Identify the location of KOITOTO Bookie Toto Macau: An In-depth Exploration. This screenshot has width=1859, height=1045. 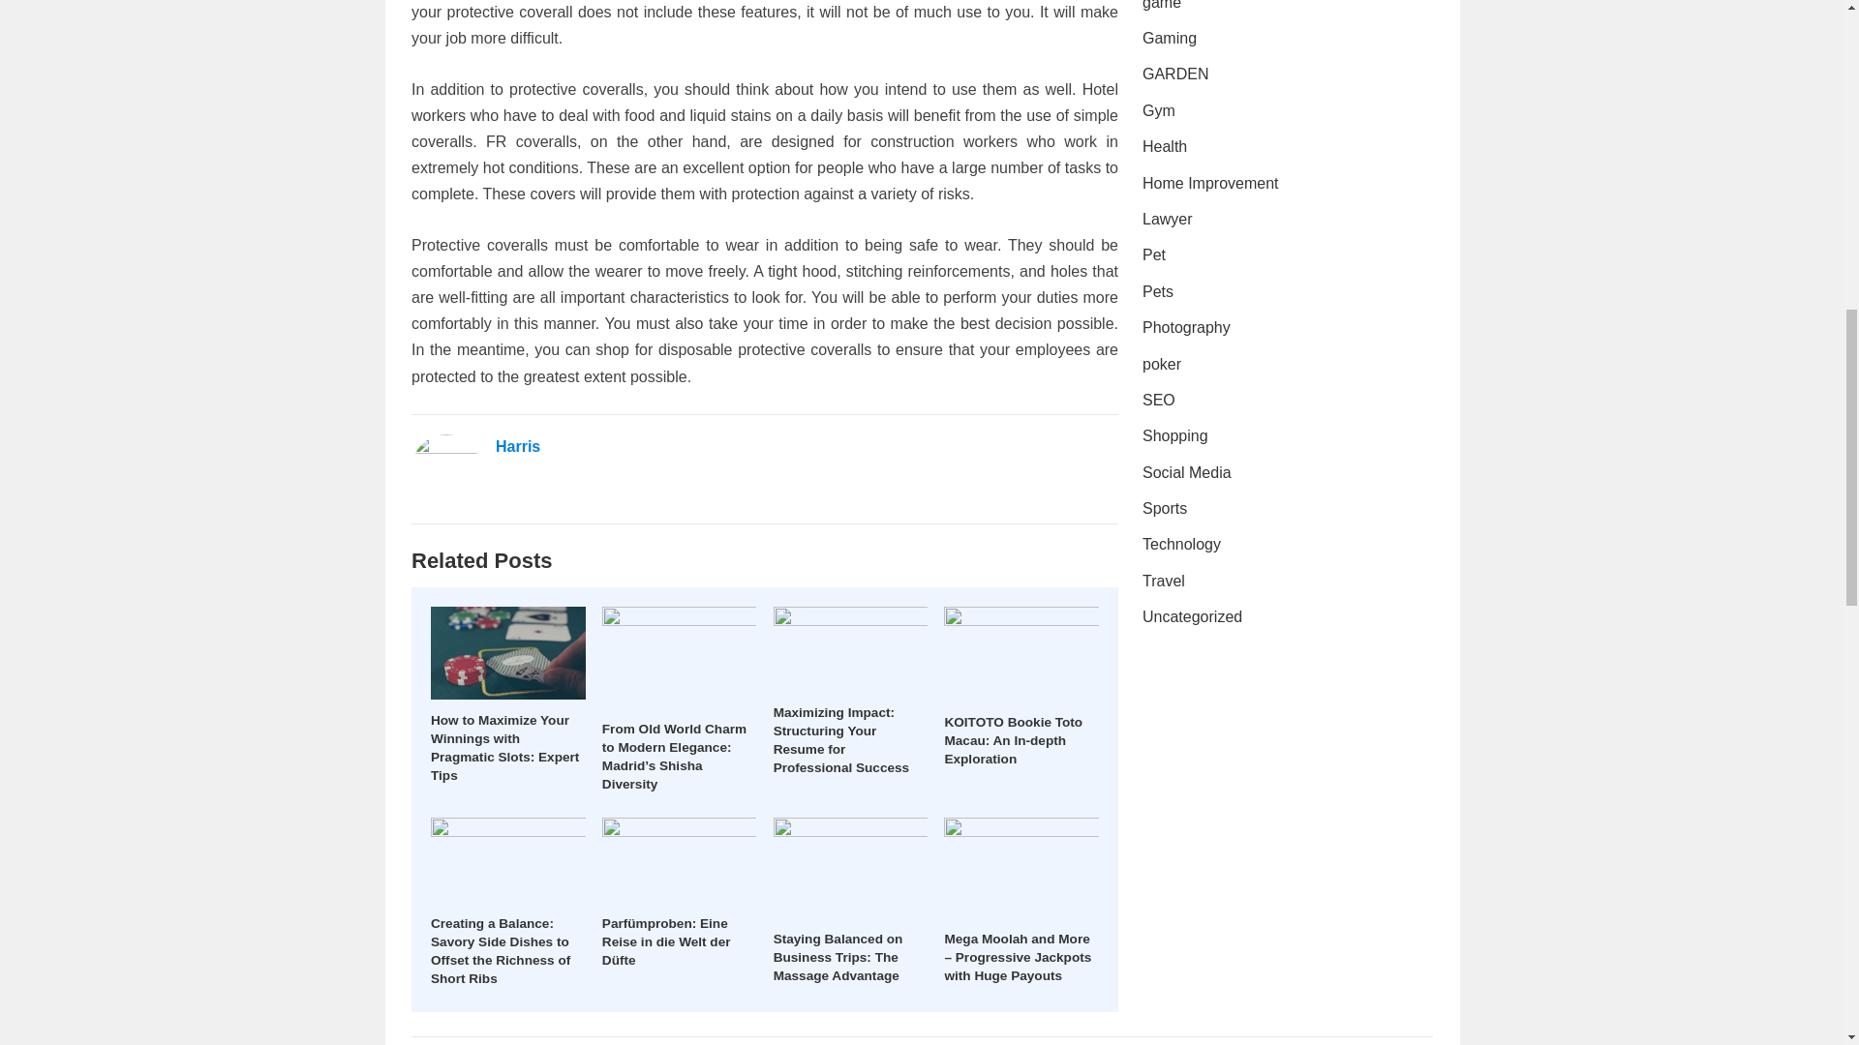
(1013, 739).